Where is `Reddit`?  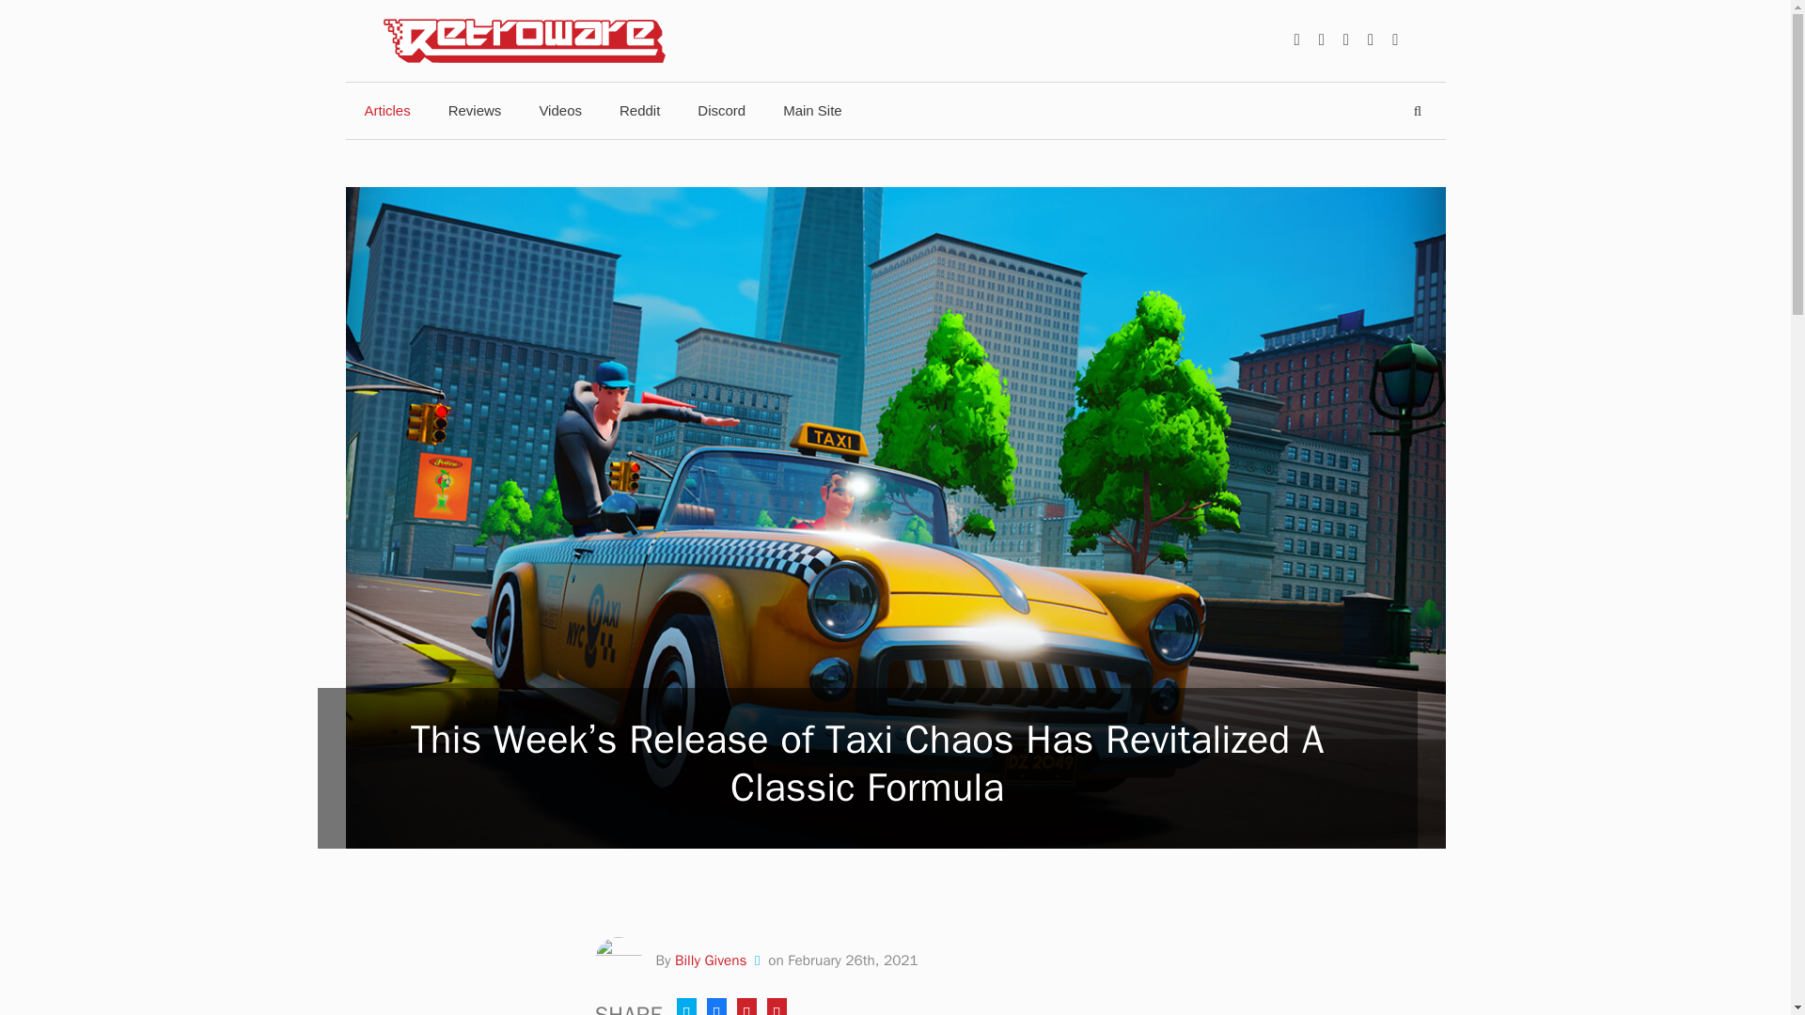 Reddit is located at coordinates (639, 110).